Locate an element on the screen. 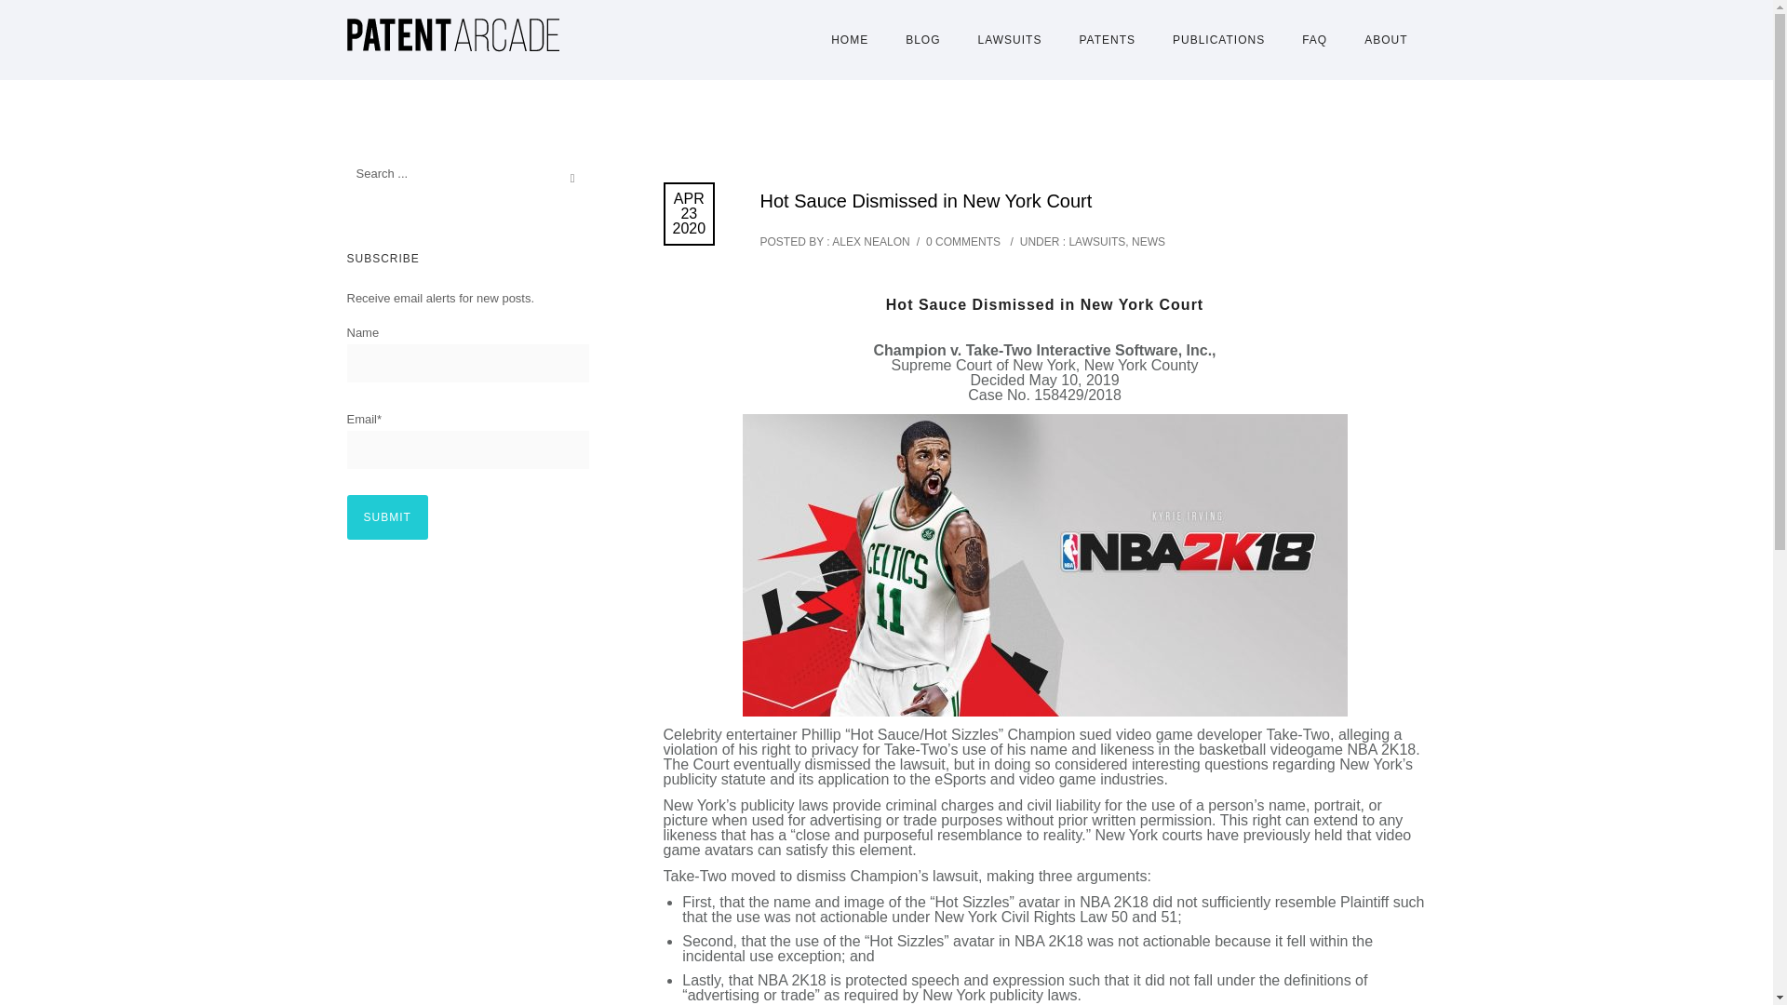 The width and height of the screenshot is (1787, 1005). Blog is located at coordinates (921, 39).